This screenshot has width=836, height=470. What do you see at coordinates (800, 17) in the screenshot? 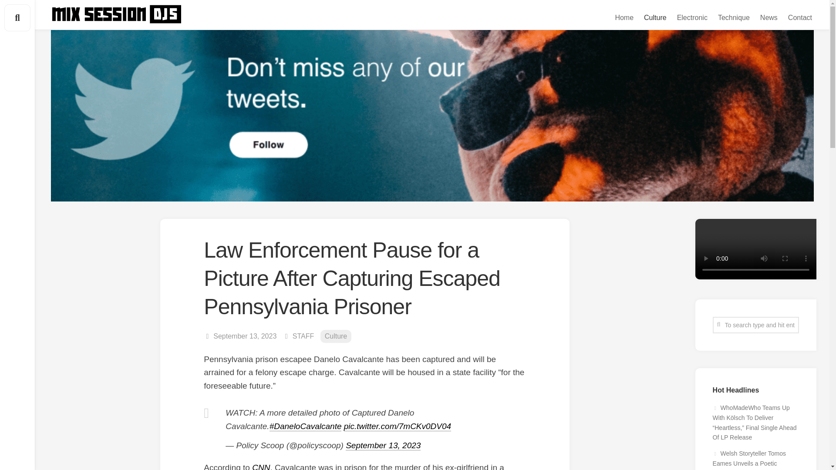
I see `Contact` at bounding box center [800, 17].